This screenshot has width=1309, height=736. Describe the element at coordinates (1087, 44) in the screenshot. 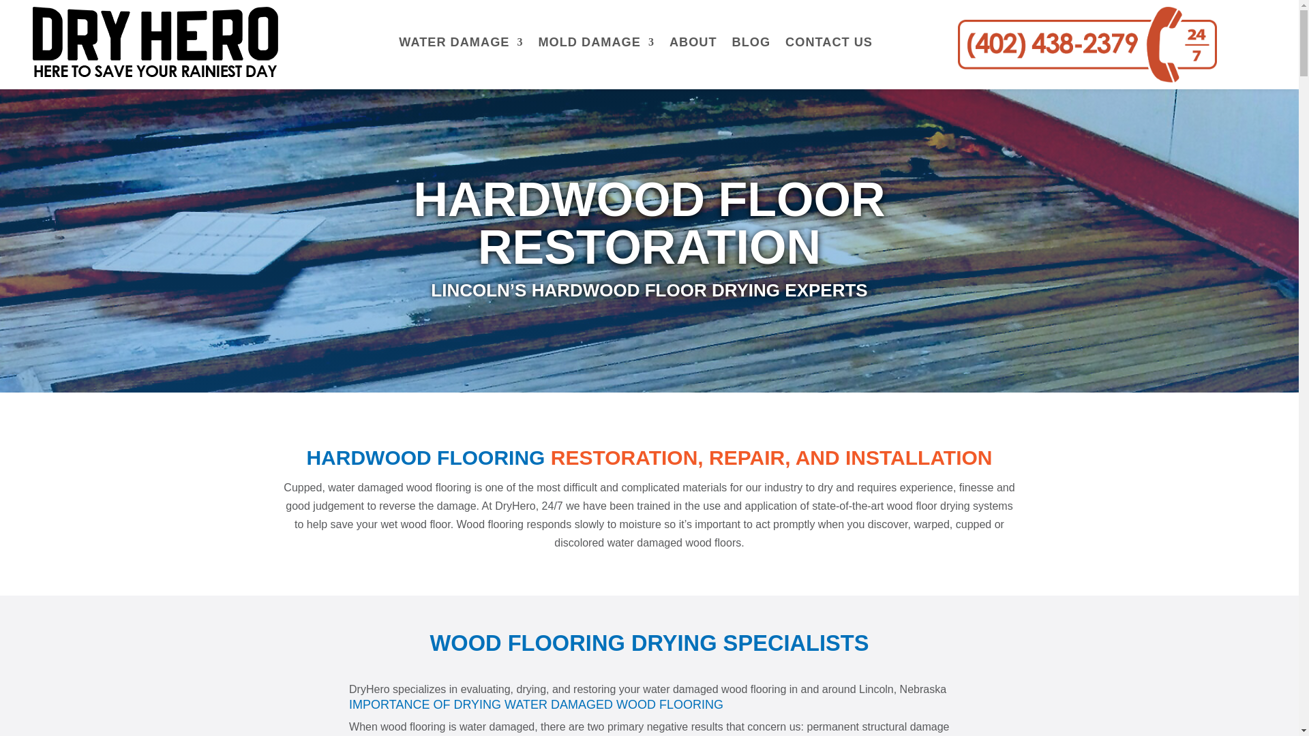

I see `phone-test` at that location.